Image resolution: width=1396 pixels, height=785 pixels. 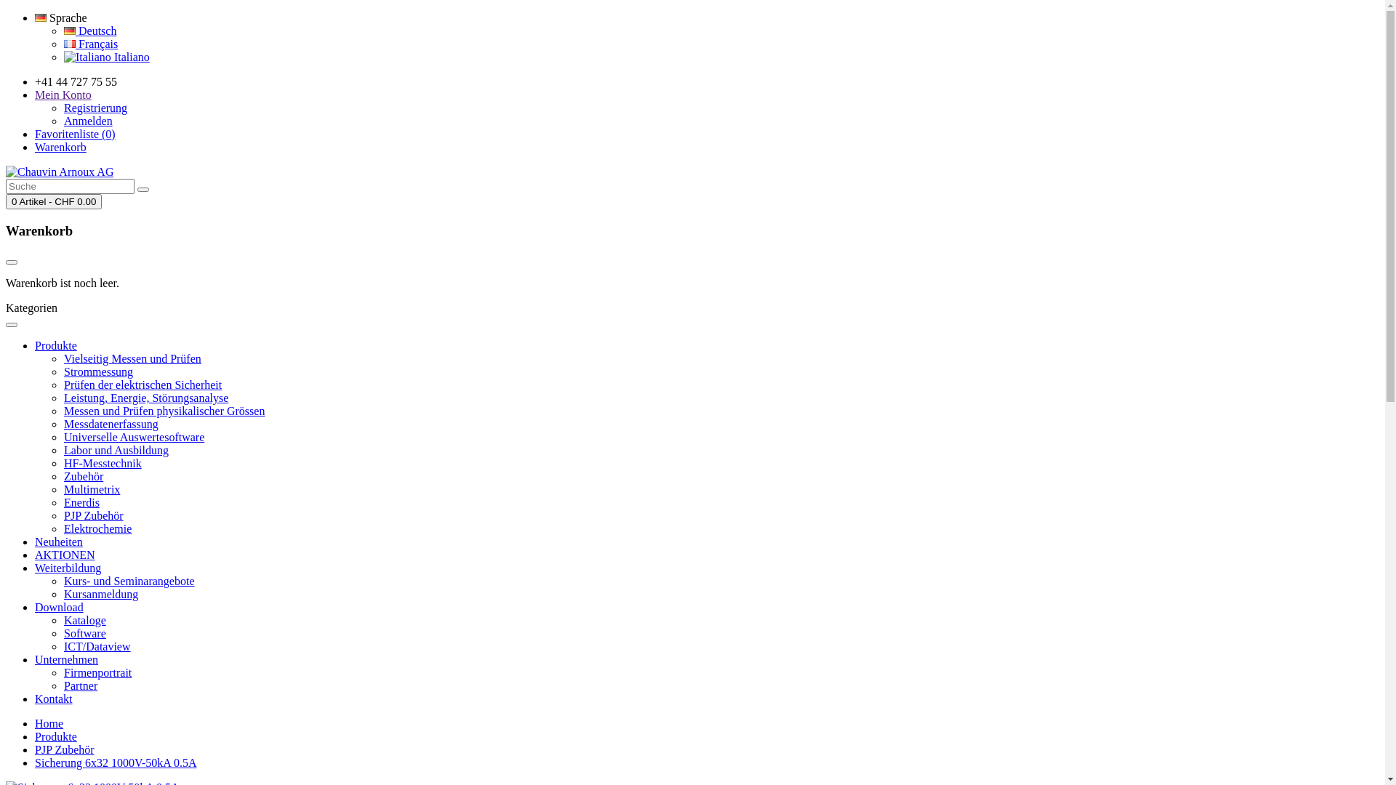 What do you see at coordinates (68, 568) in the screenshot?
I see `Weiterbildung` at bounding box center [68, 568].